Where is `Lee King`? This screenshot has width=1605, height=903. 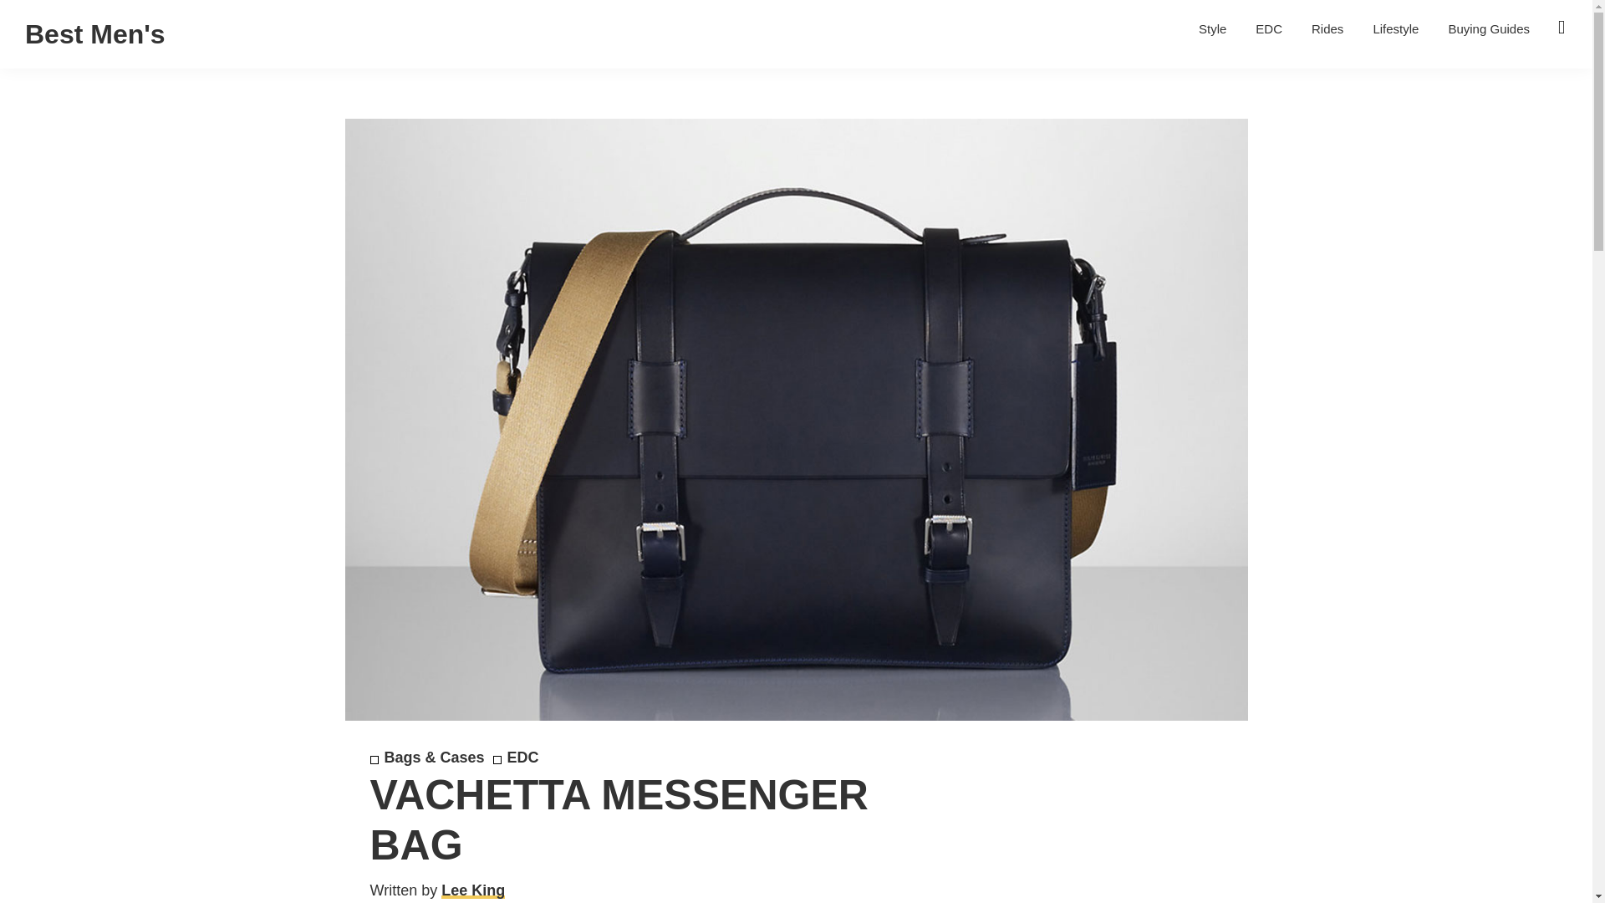
Lee King is located at coordinates (473, 890).